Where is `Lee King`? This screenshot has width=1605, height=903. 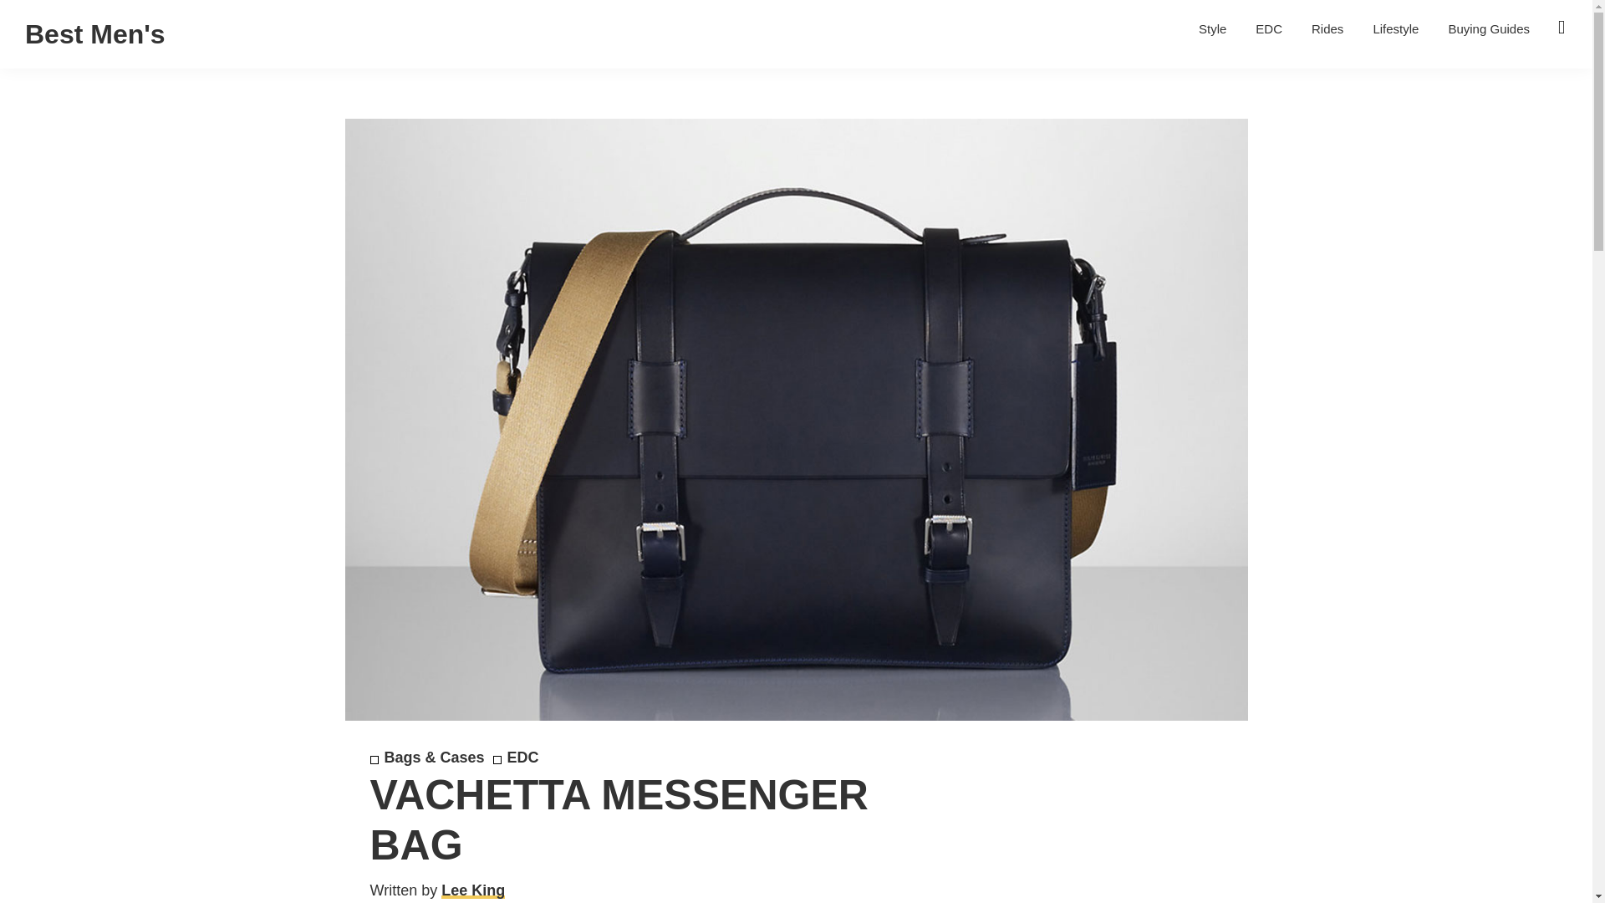
Lee King is located at coordinates (473, 890).